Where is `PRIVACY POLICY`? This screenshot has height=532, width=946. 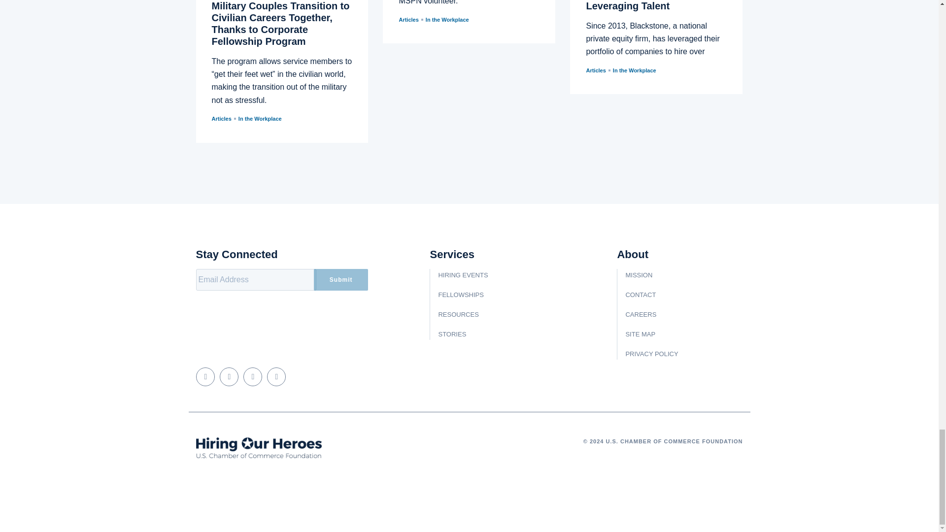 PRIVACY POLICY is located at coordinates (651, 354).